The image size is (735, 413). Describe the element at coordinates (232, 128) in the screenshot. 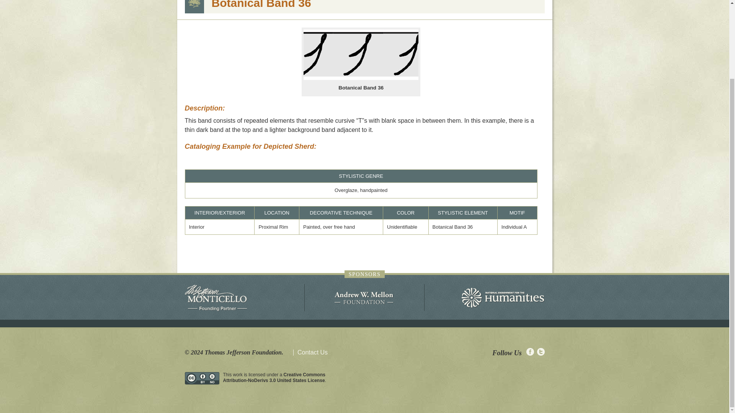

I see `Stagville` at that location.